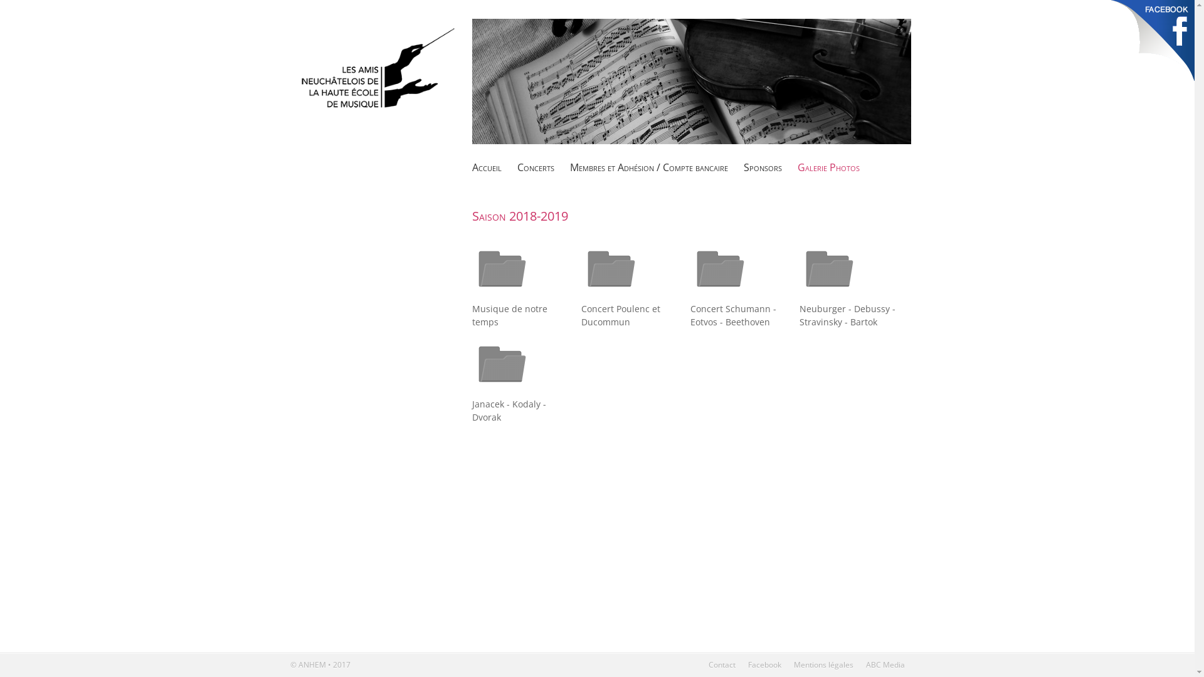 The height and width of the screenshot is (677, 1204). Describe the element at coordinates (829, 167) in the screenshot. I see `Galerie Photos` at that location.